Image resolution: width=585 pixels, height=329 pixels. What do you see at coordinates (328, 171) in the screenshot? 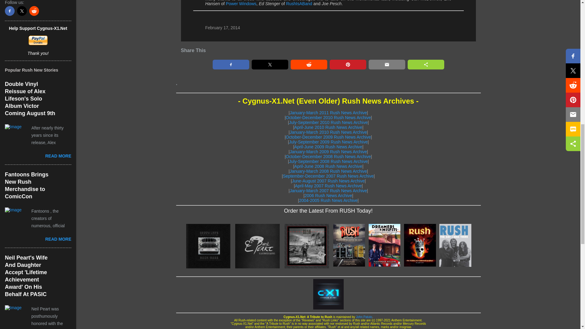
I see `January-March 2008 Rush News Archive` at bounding box center [328, 171].